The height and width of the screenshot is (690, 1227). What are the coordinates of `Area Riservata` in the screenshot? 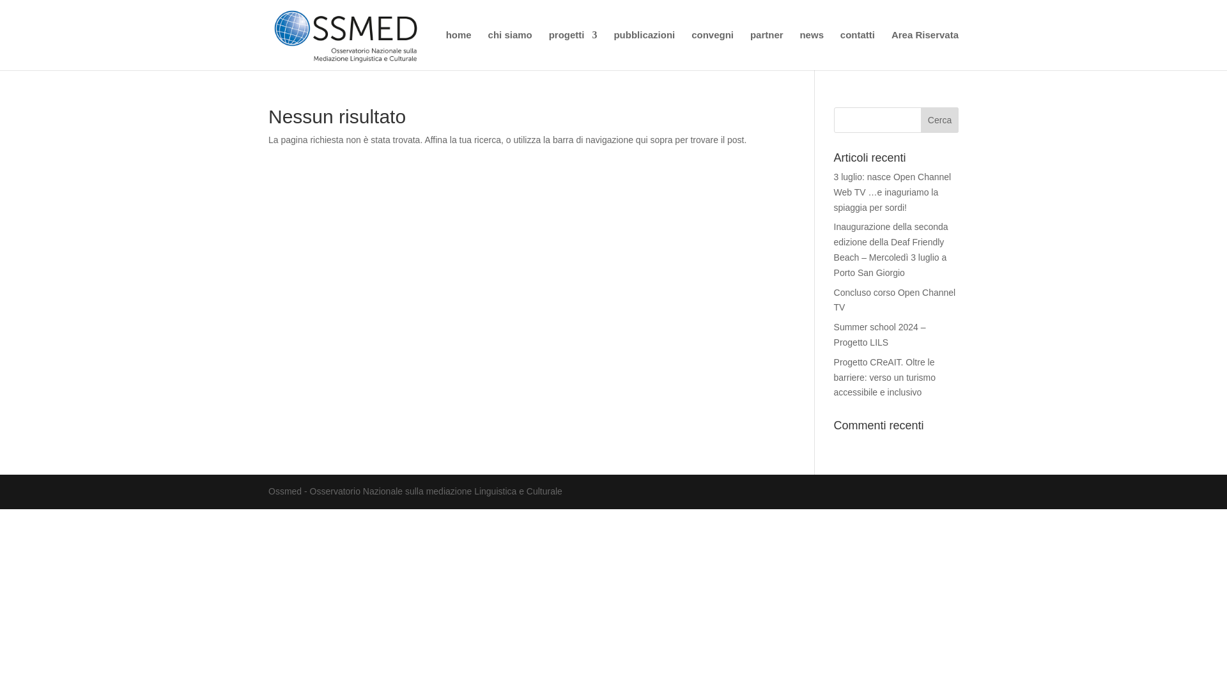 It's located at (925, 50).